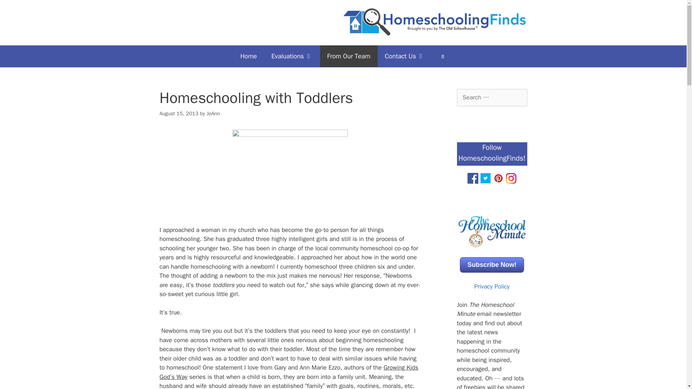 This screenshot has width=692, height=389. I want to click on Search, so click(17, 9).